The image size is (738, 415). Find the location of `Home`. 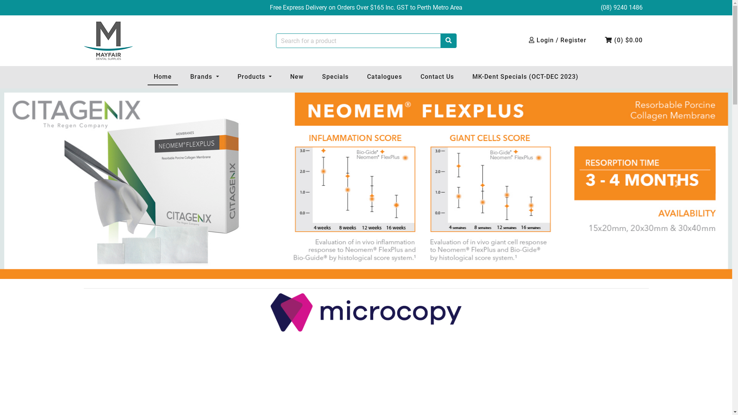

Home is located at coordinates (163, 77).